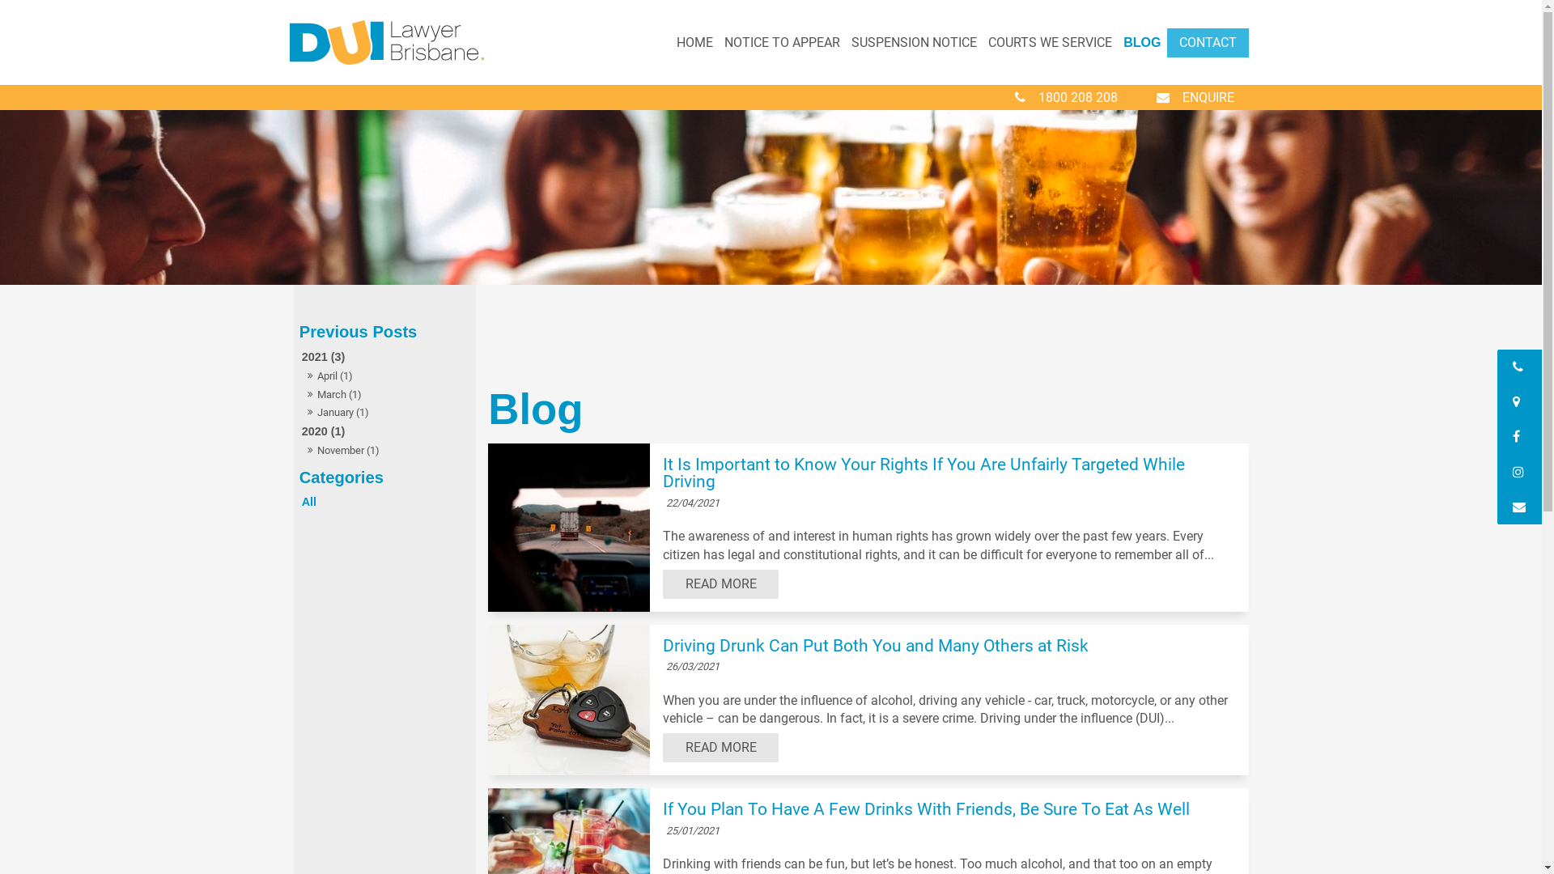 The width and height of the screenshot is (1554, 874). I want to click on SUSPENSION NOTICE, so click(915, 43).